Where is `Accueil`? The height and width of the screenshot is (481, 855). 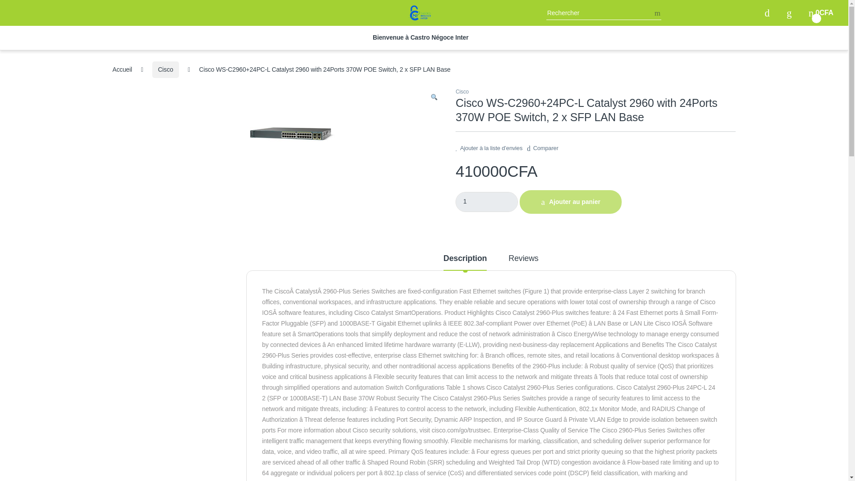
Accueil is located at coordinates (487, 202).